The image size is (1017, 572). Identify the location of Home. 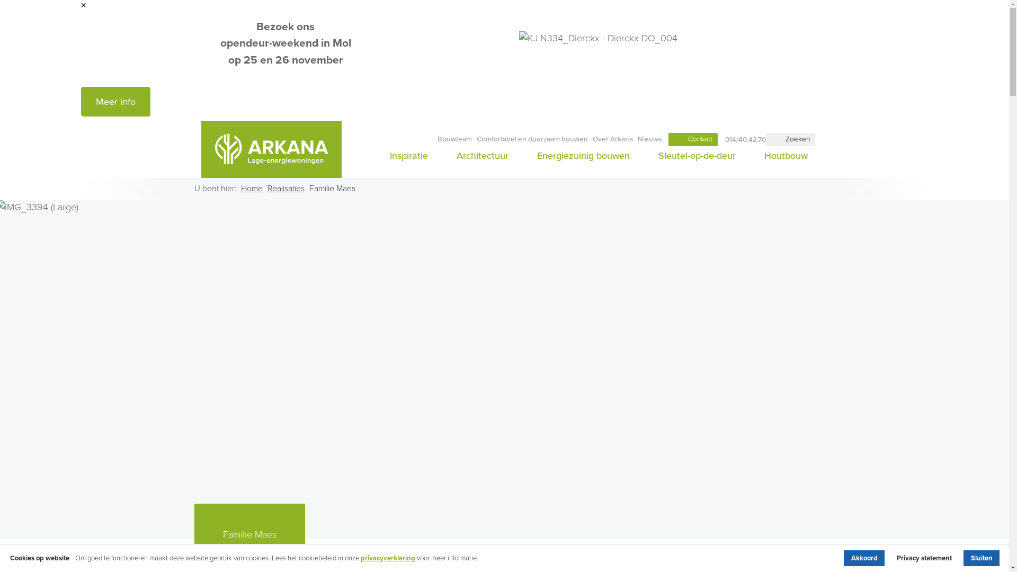
(251, 189).